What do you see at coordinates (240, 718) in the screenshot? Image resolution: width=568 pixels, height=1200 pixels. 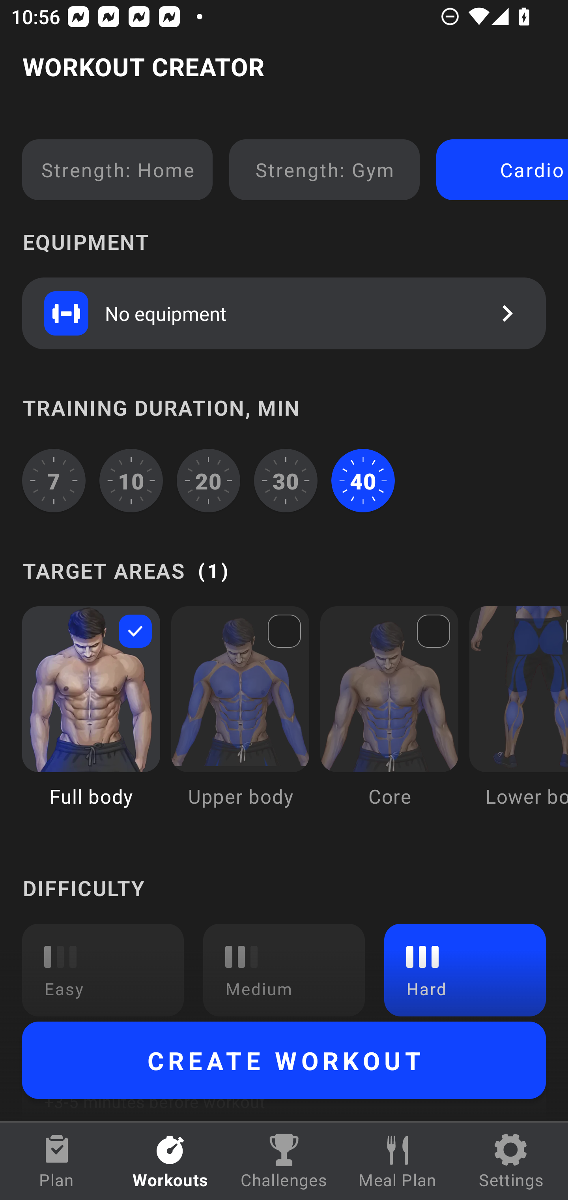 I see `Upper body` at bounding box center [240, 718].